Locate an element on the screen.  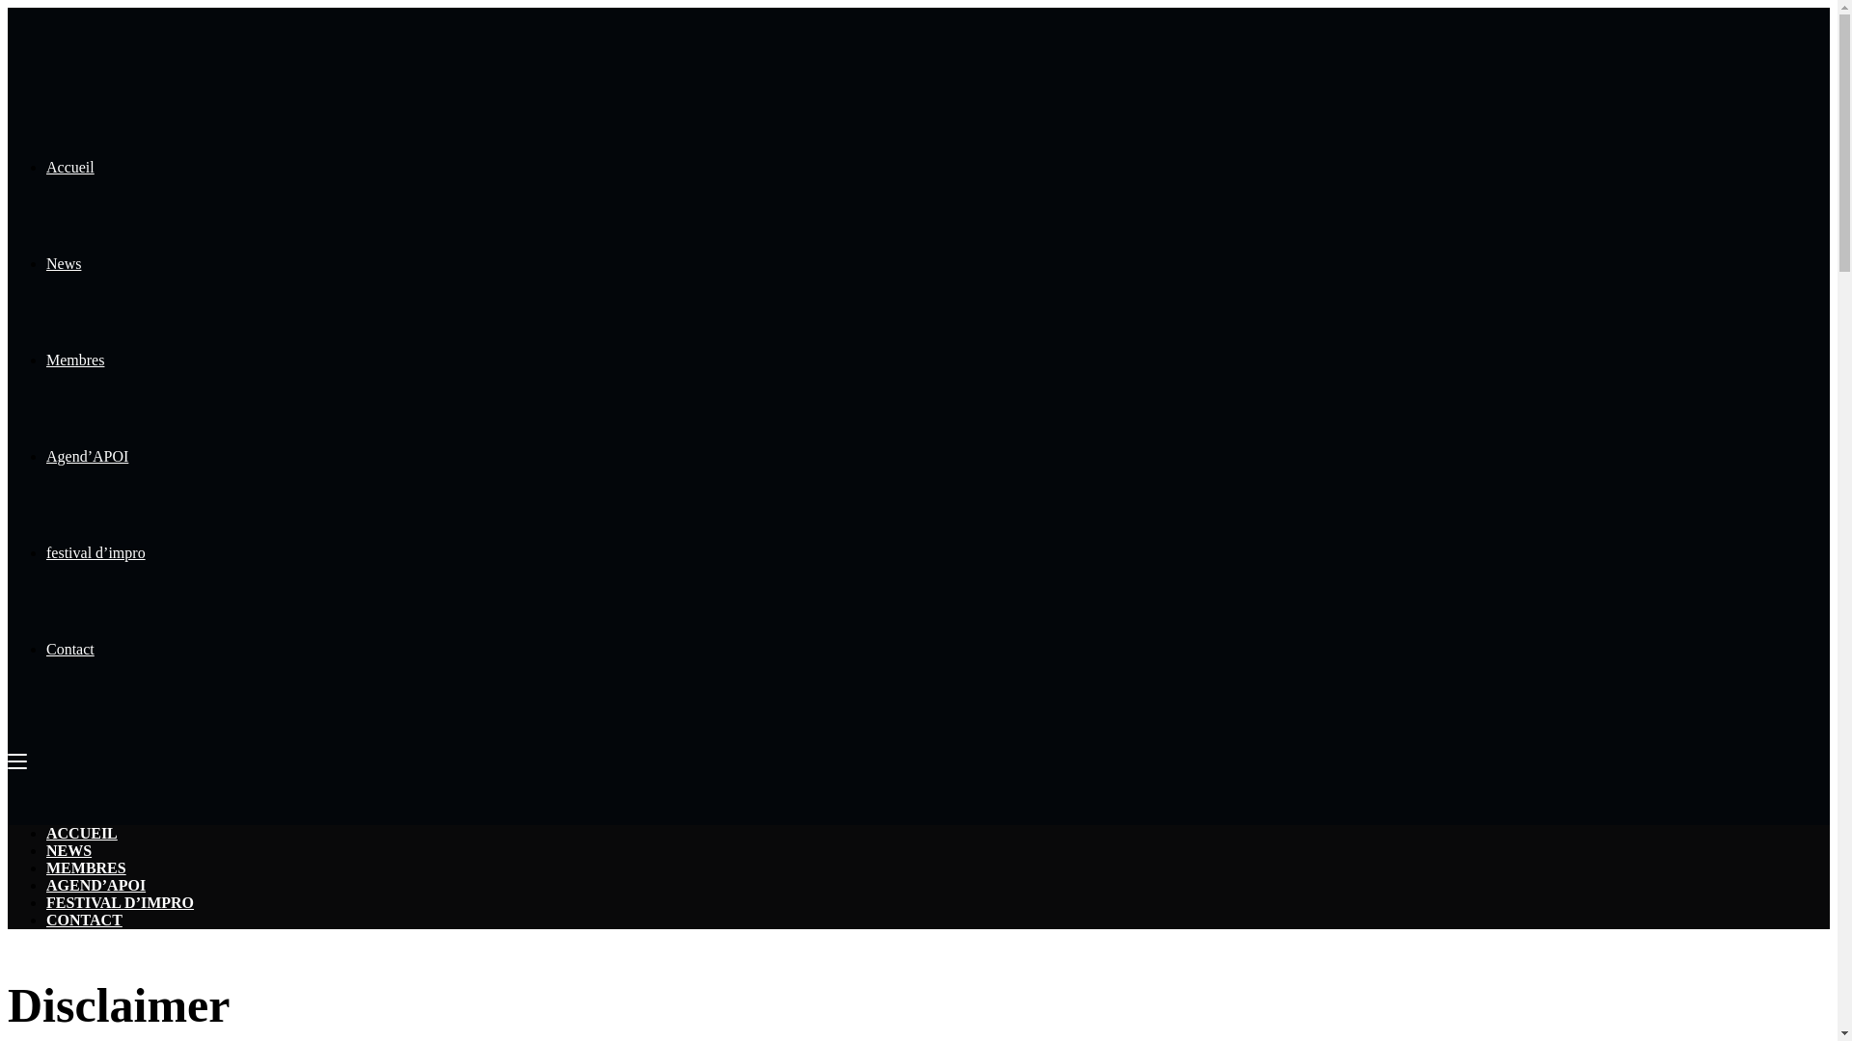
Accueil is located at coordinates (70, 168).